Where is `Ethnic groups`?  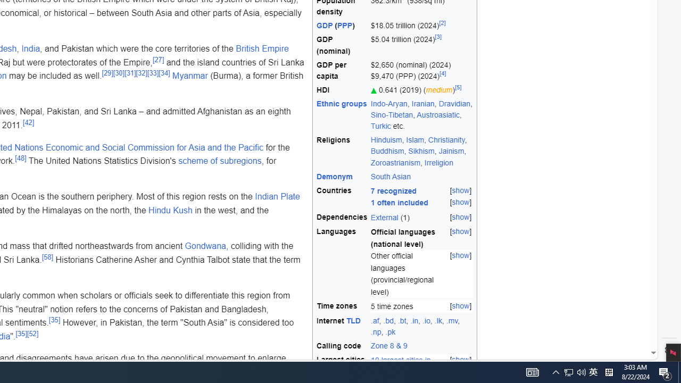 Ethnic groups is located at coordinates (342, 104).